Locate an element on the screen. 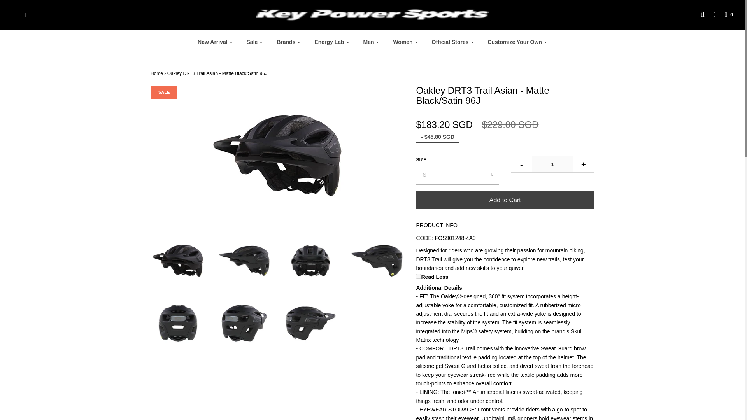  Cart is located at coordinates (725, 15).